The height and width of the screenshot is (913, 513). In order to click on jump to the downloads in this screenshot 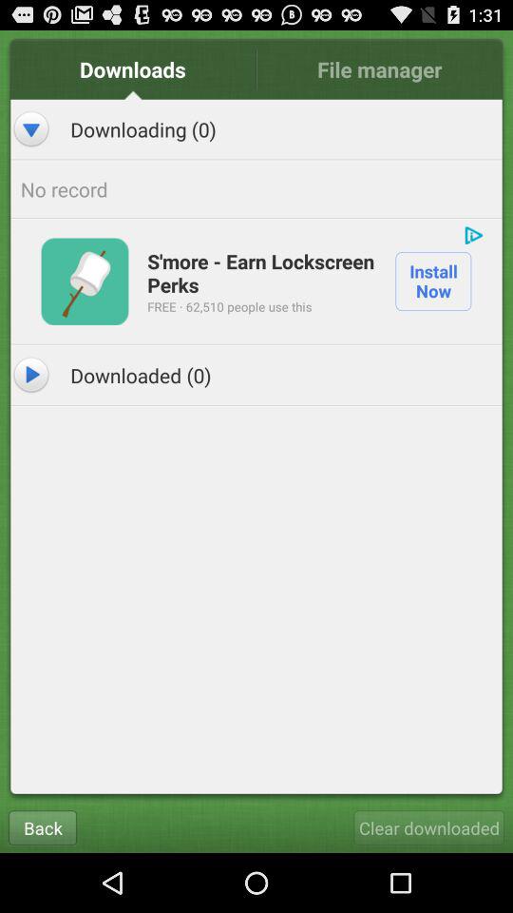, I will do `click(133, 68)`.